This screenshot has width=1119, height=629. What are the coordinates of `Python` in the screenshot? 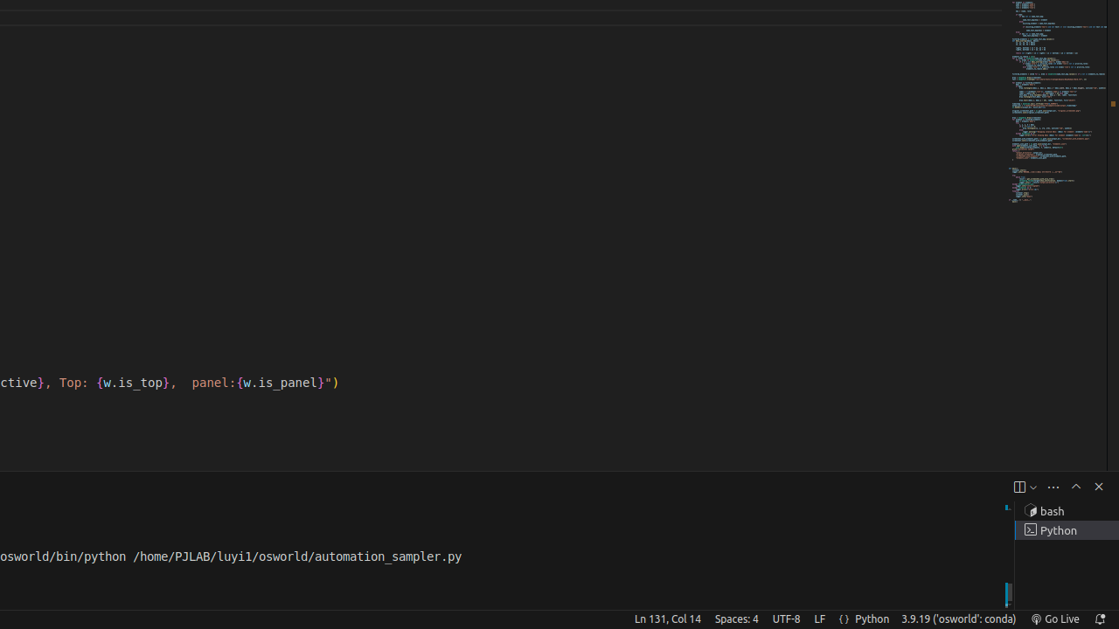 It's located at (872, 619).